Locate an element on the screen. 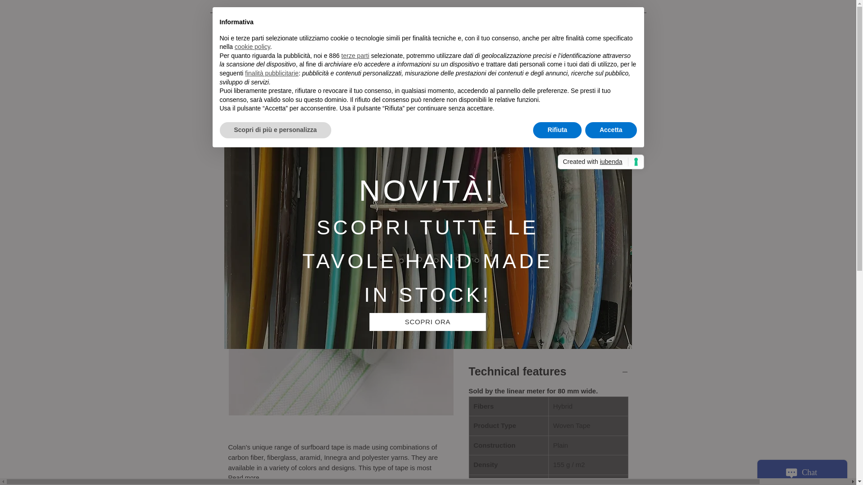 This screenshot has height=485, width=863. Progetti is located at coordinates (421, 23).